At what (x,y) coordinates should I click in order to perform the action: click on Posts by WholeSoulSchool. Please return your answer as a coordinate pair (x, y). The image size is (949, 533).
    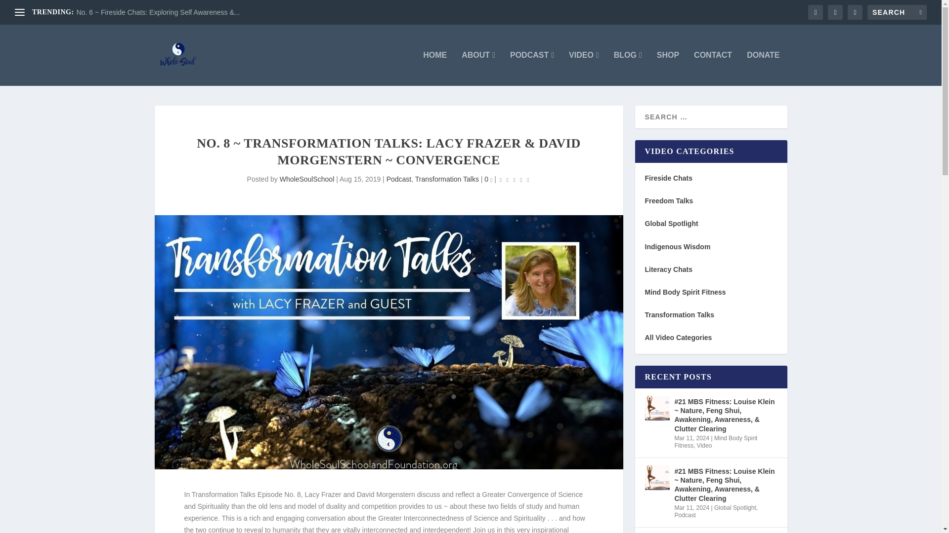
    Looking at the image, I should click on (307, 179).